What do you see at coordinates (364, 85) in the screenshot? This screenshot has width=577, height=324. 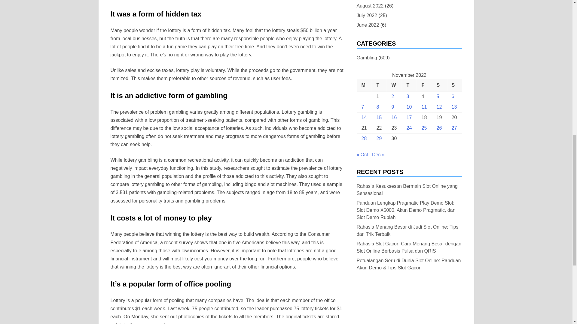 I see `Monday` at bounding box center [364, 85].